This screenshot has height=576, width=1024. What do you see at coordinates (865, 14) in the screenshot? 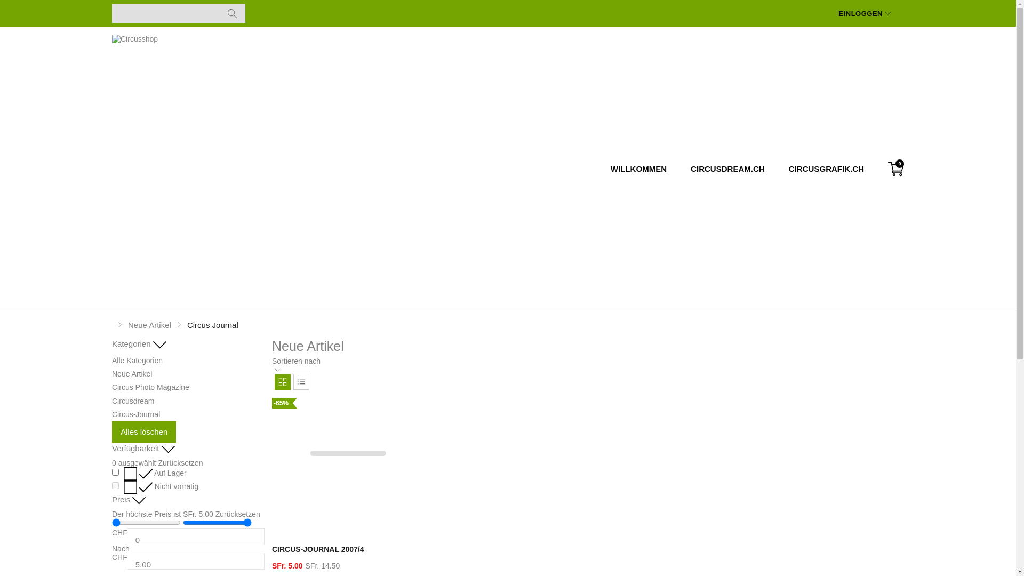
I see `EINLOGGEN` at bounding box center [865, 14].